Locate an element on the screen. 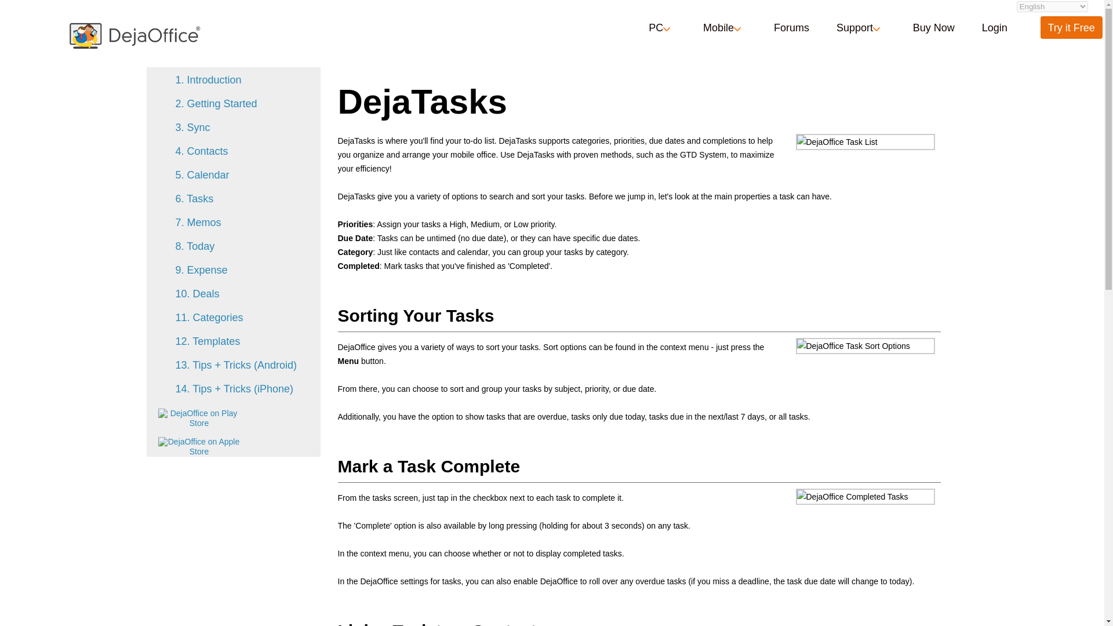 The height and width of the screenshot is (626, 1113). 5. Calendar is located at coordinates (202, 175).